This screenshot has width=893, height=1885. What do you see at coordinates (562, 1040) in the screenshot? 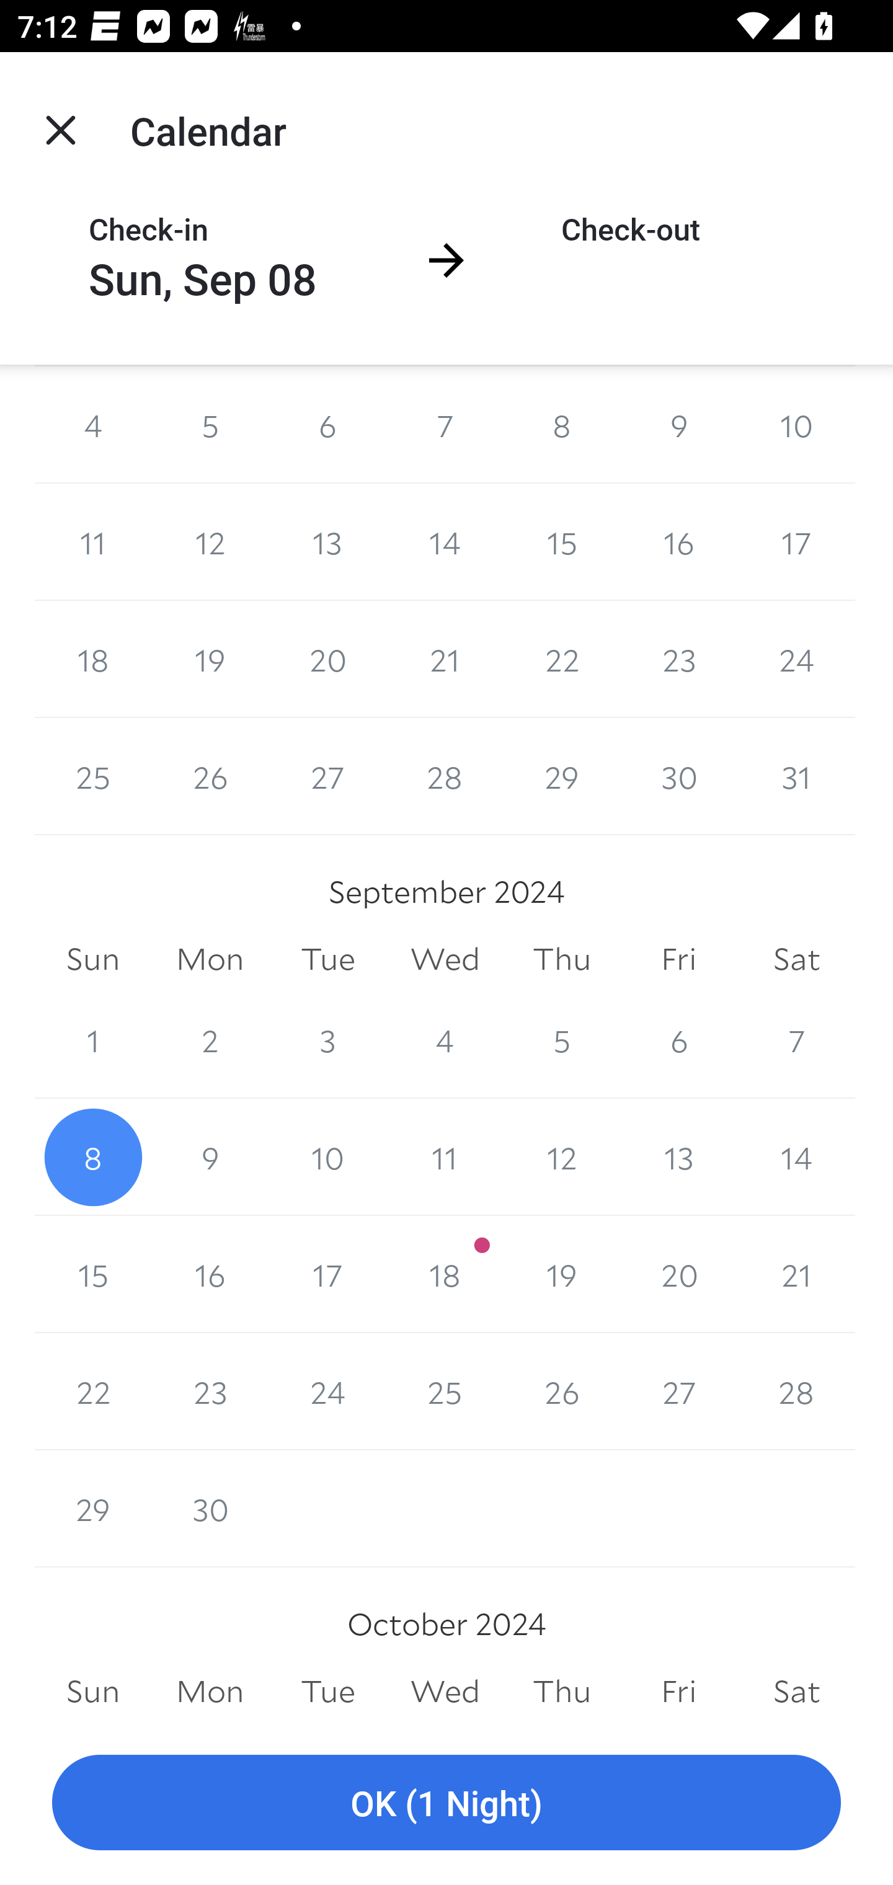
I see `5 5 September 2024` at bounding box center [562, 1040].